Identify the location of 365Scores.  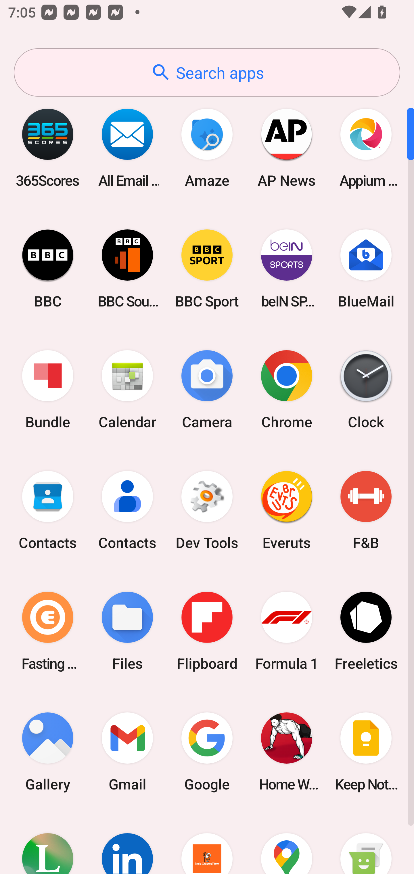
(48, 148).